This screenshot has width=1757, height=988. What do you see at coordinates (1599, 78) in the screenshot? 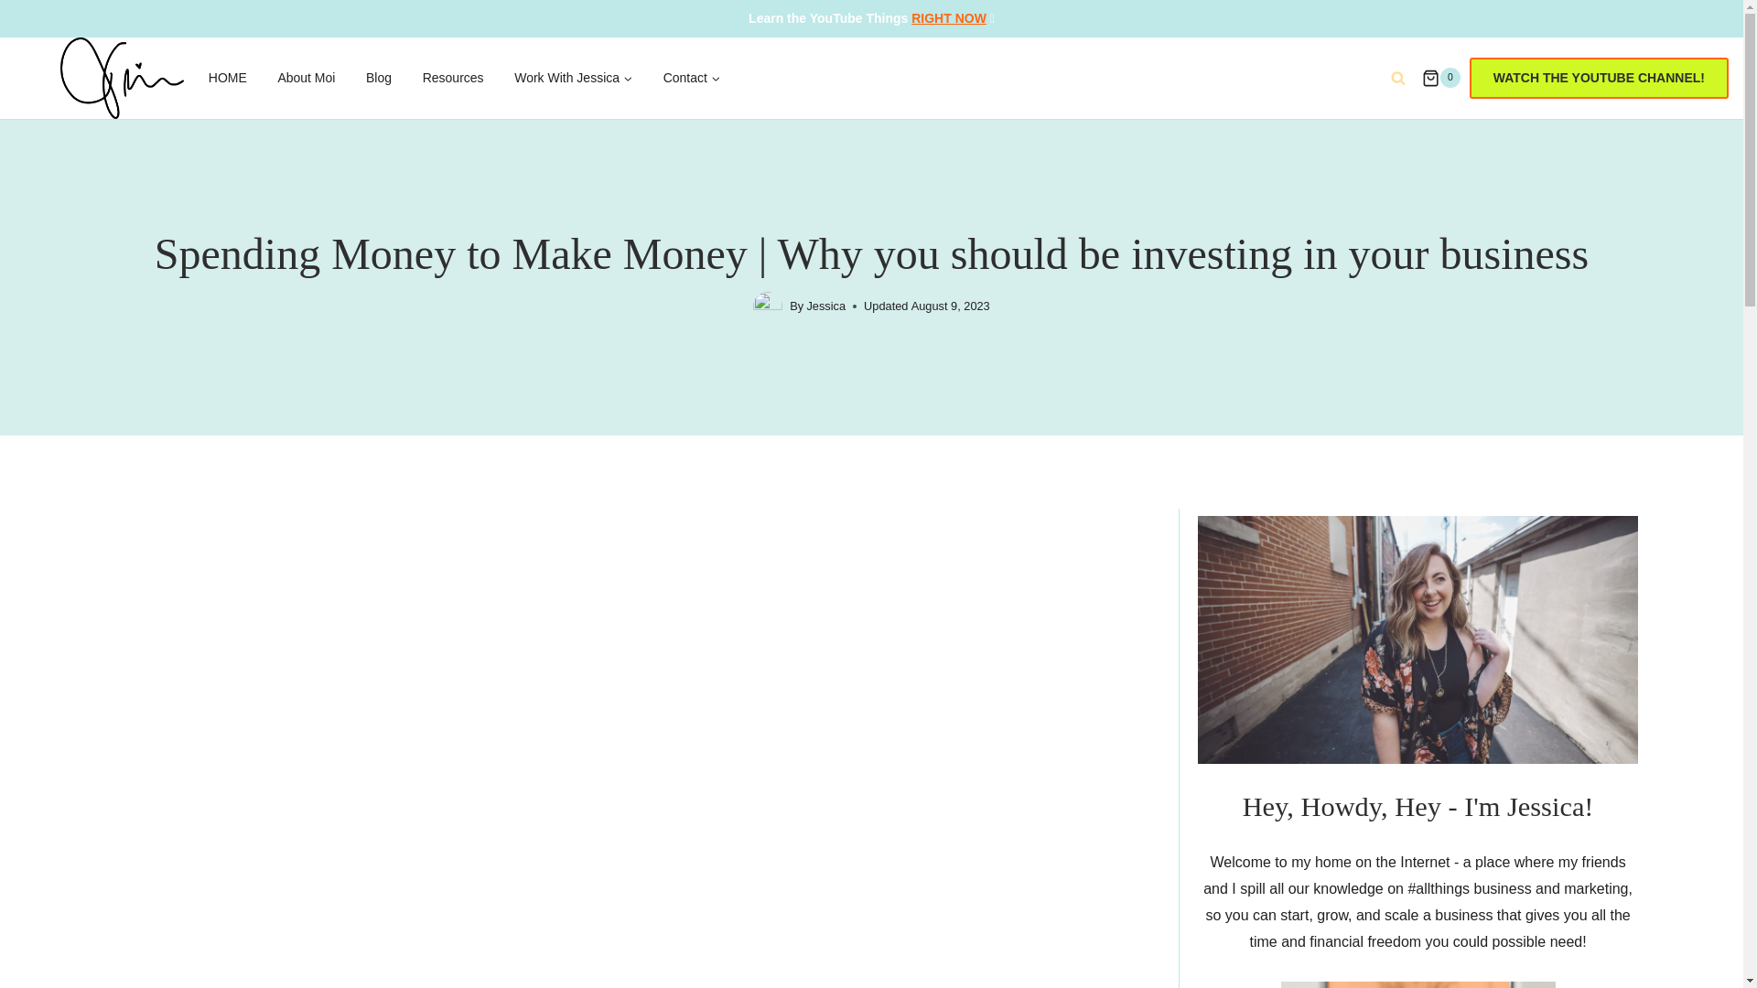
I see `WATCH THE YOUTUBE CHANNEL!` at bounding box center [1599, 78].